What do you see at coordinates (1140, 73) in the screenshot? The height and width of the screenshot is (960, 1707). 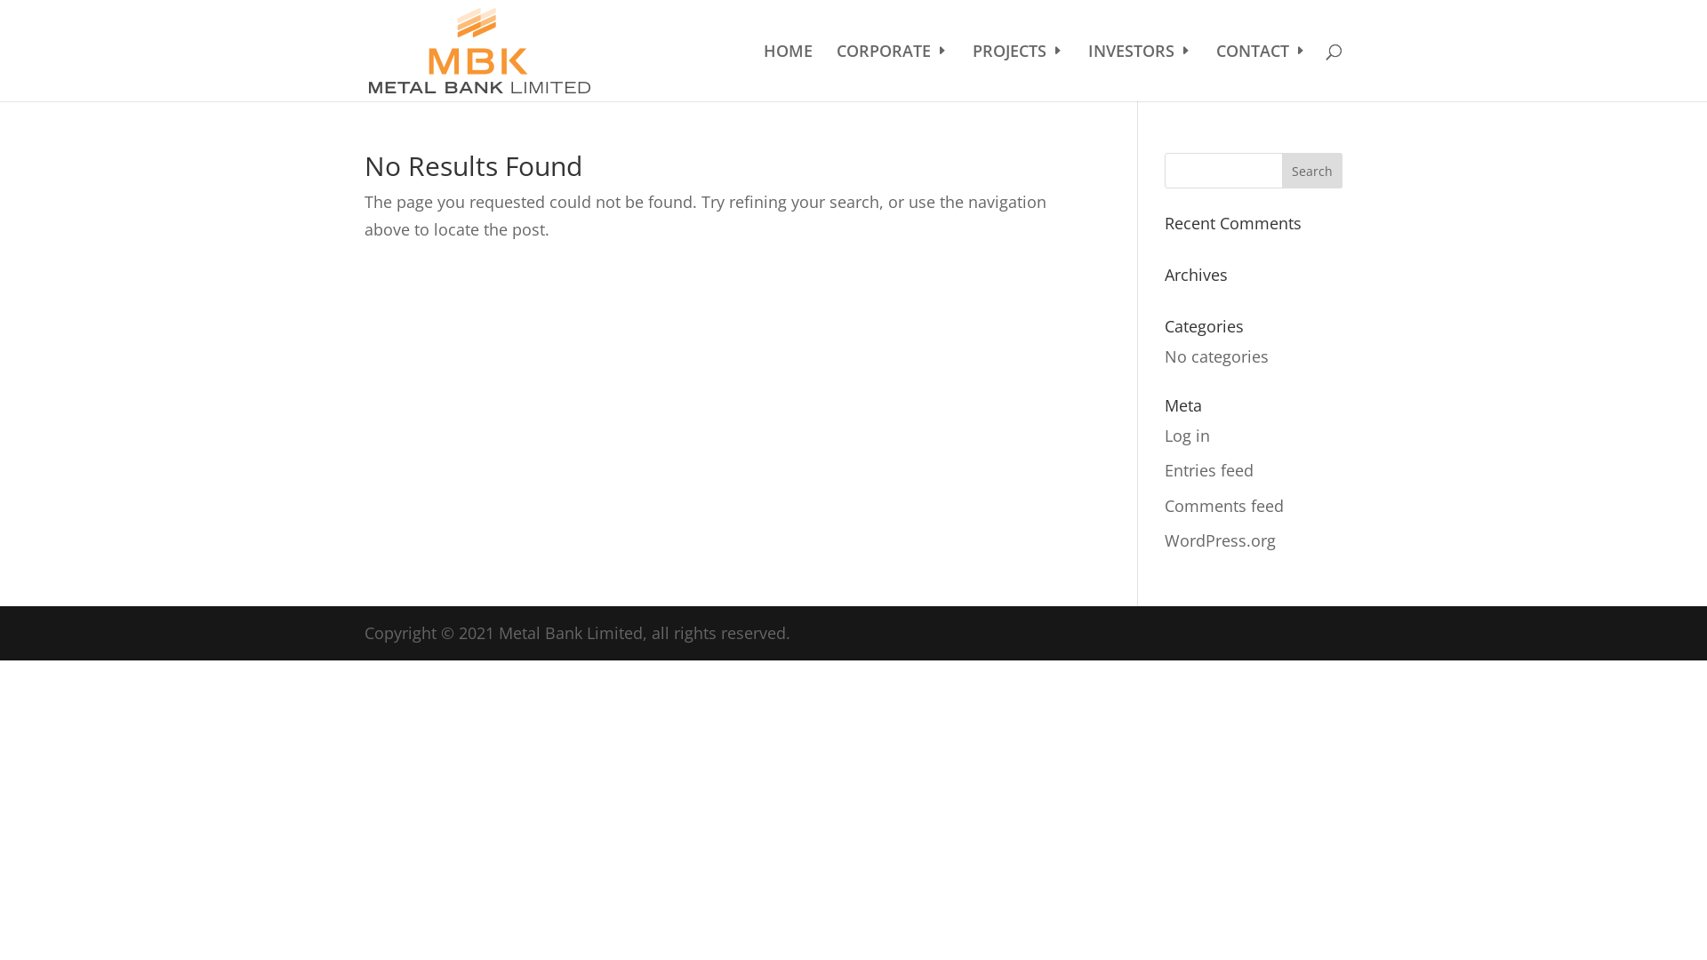 I see `INVESTORS` at bounding box center [1140, 73].